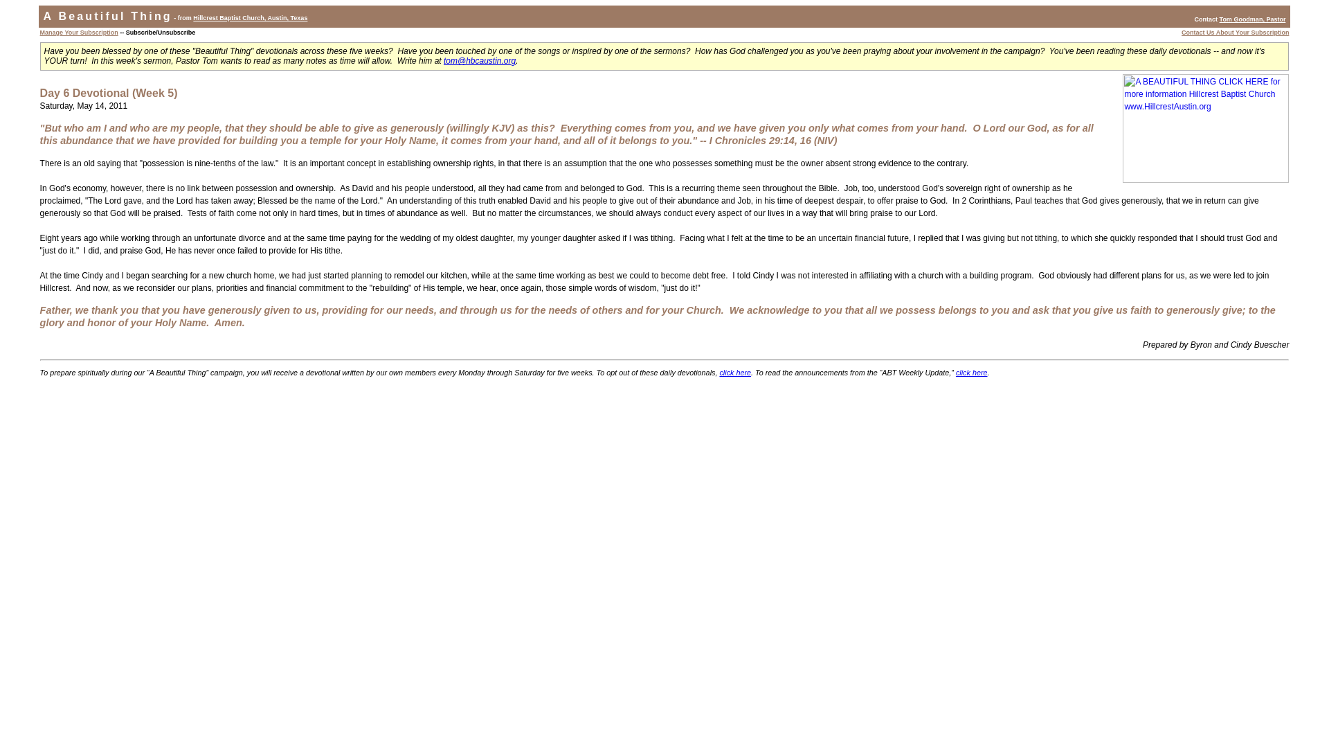  What do you see at coordinates (249, 18) in the screenshot?
I see `Hillcrest Baptist Church, Austin, Texas` at bounding box center [249, 18].